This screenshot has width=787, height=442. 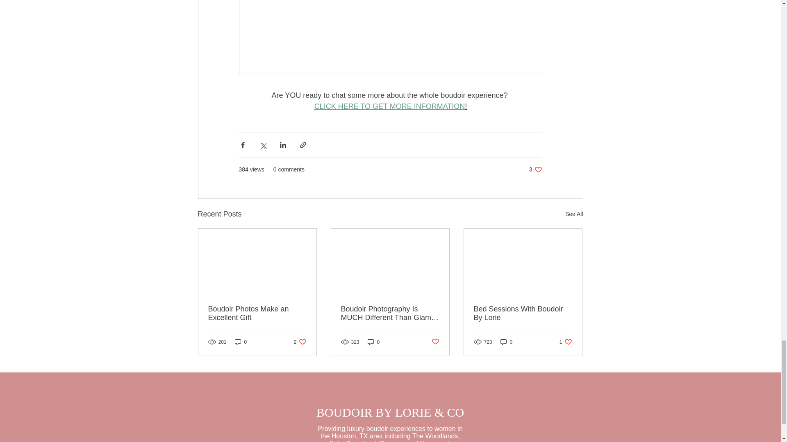 I want to click on Boudoir Photos Make an Excellent Gift, so click(x=257, y=313).